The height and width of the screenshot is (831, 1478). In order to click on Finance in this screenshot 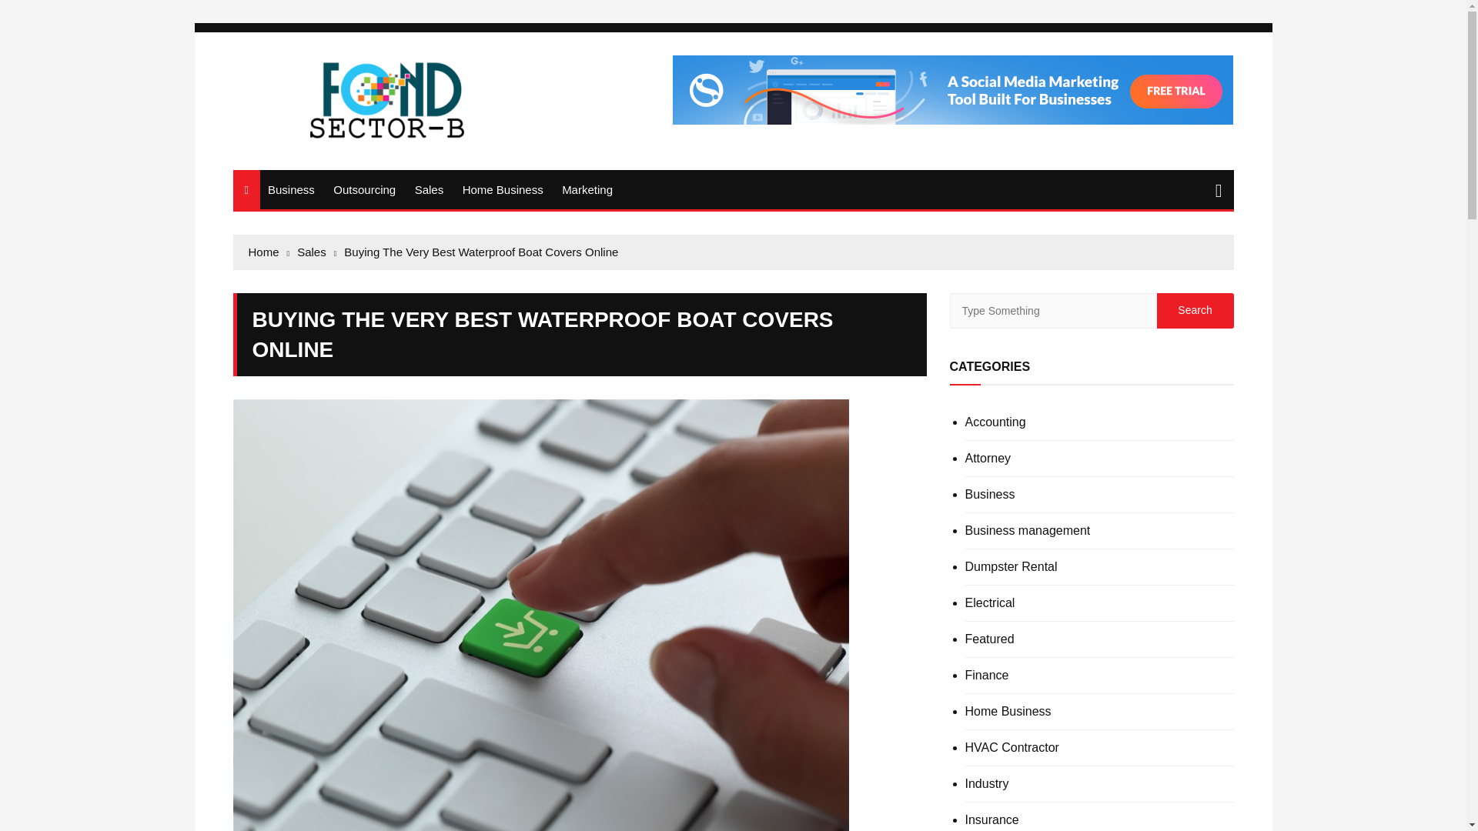, I will do `click(987, 676)`.